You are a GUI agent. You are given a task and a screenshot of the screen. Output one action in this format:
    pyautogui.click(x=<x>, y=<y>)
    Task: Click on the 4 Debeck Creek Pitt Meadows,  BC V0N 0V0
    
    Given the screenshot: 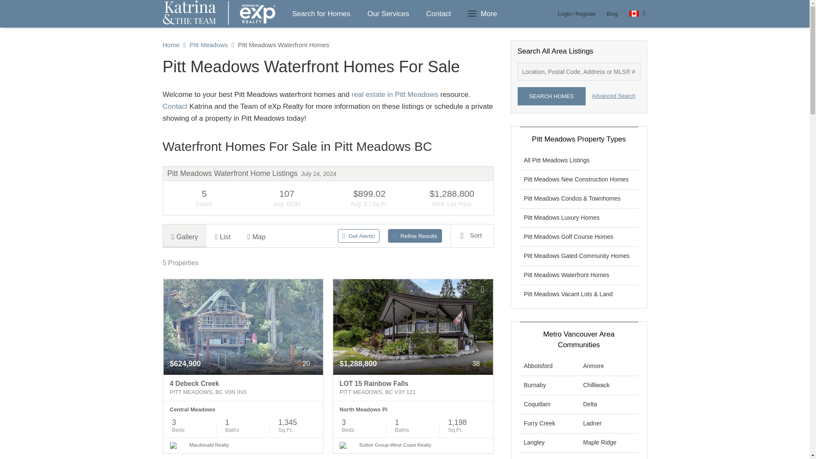 What is the action you would take?
    pyautogui.click(x=243, y=388)
    